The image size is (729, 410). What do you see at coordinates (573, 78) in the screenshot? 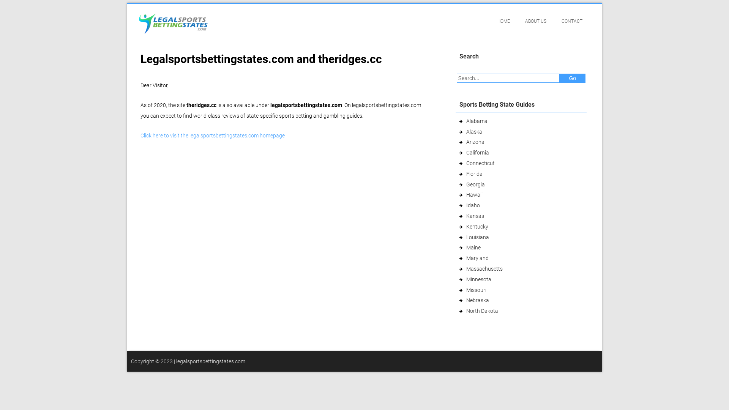
I see `Go` at bounding box center [573, 78].